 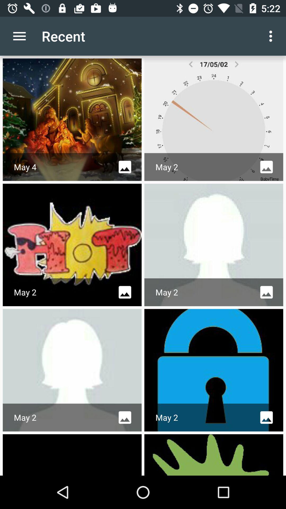 I want to click on select the 6th image on the web page, so click(x=214, y=370).